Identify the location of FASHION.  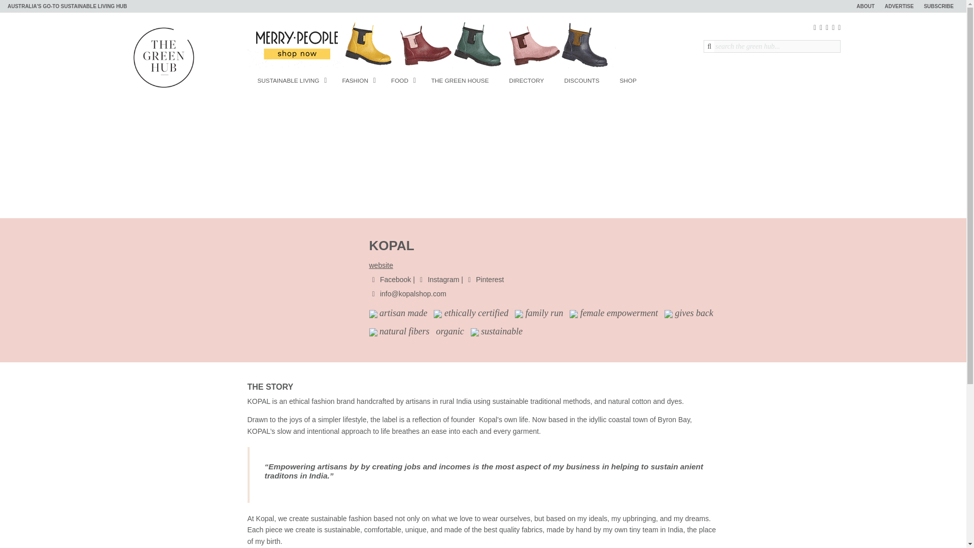
(356, 80).